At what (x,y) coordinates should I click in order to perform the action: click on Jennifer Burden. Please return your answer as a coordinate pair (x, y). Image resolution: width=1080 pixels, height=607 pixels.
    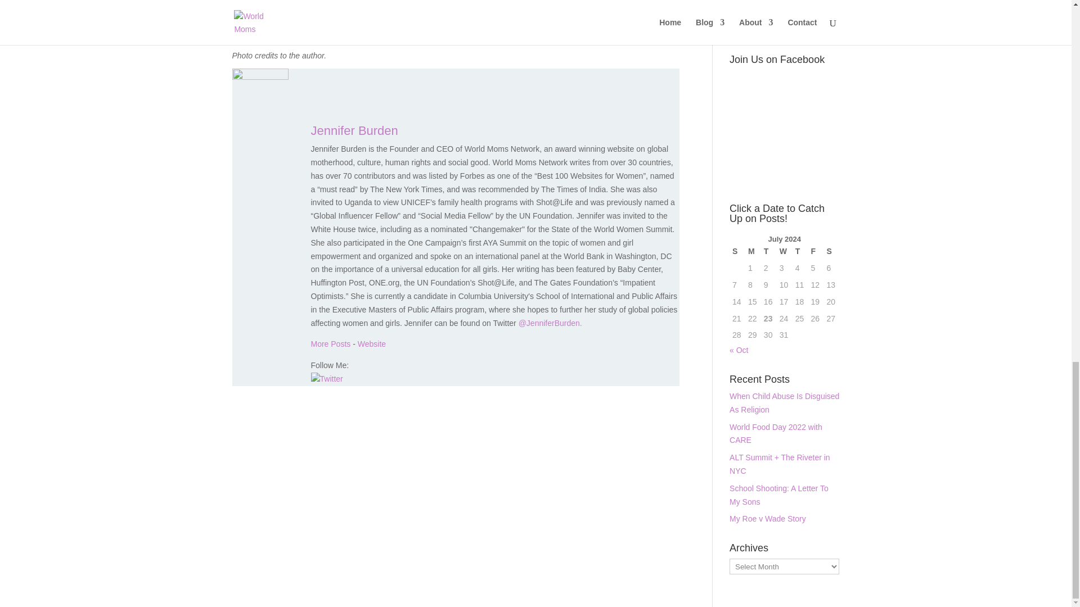
    Looking at the image, I should click on (354, 130).